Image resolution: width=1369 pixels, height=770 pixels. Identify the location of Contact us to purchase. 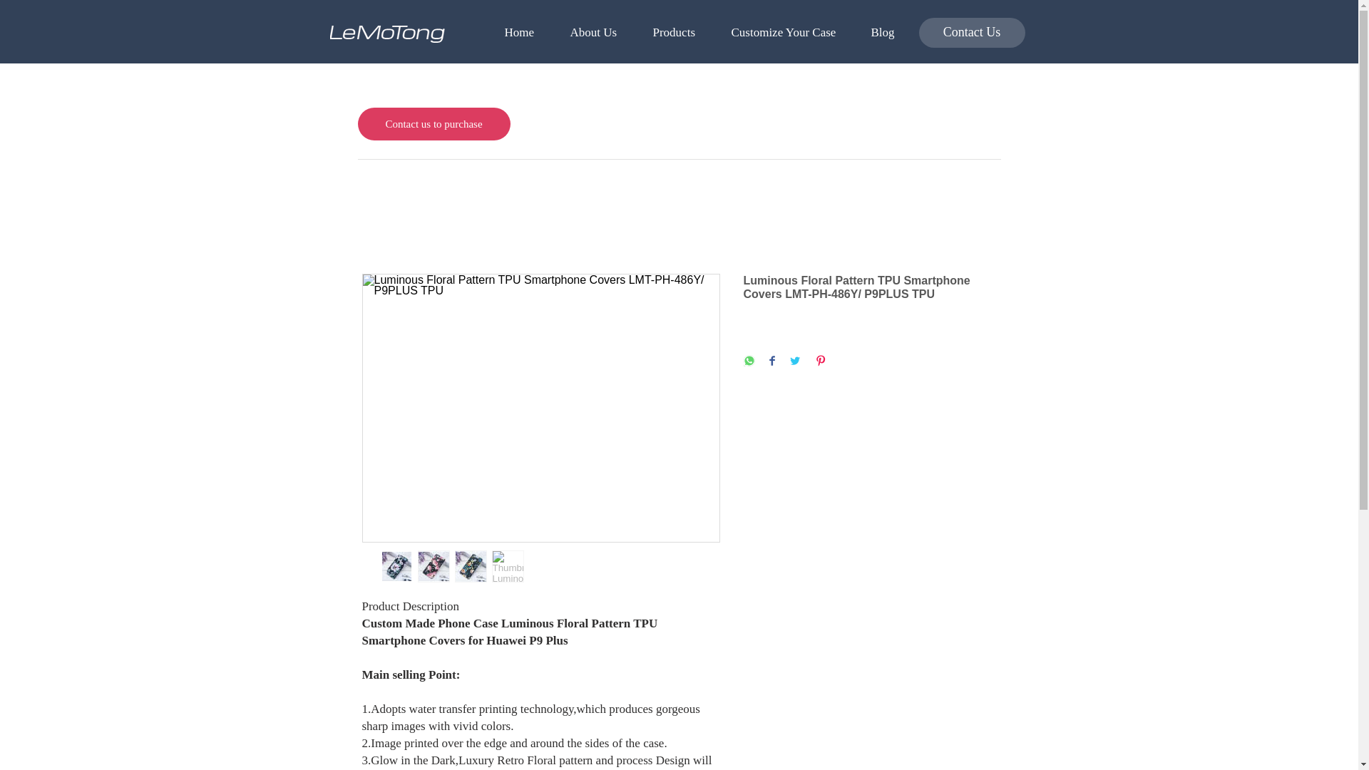
(434, 124).